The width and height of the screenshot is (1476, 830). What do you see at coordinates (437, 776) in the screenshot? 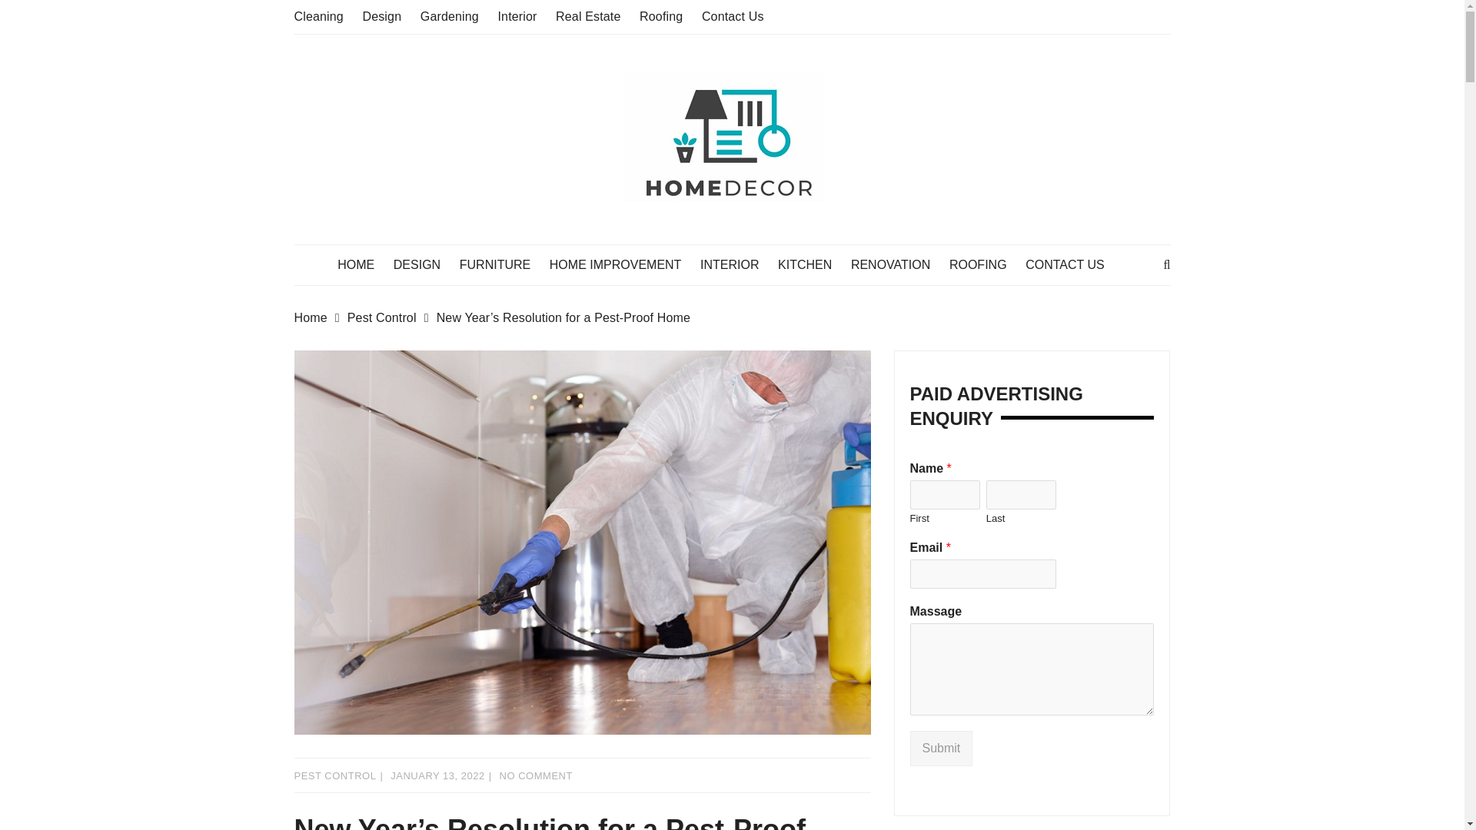
I see `JANUARY 13, 2022` at bounding box center [437, 776].